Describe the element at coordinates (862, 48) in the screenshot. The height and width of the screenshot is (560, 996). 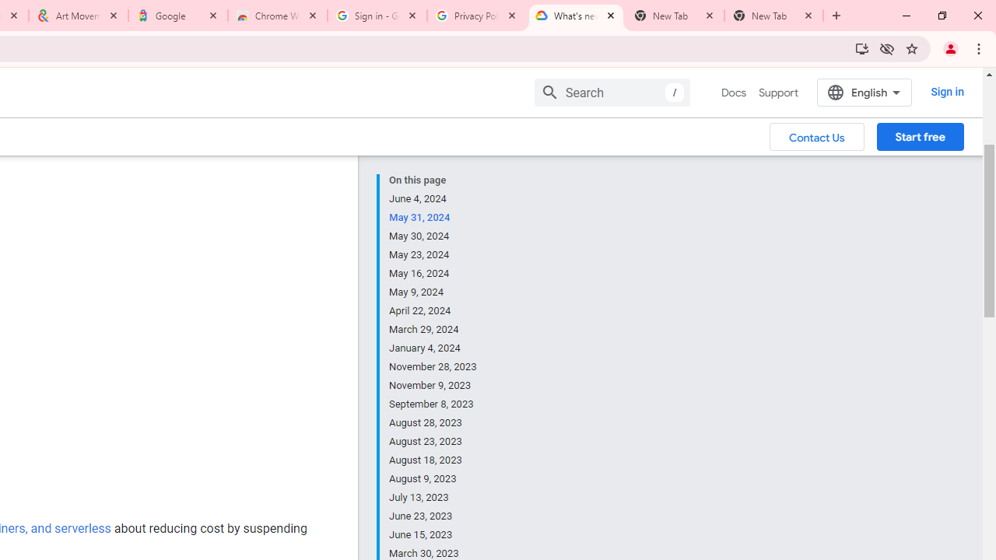
I see `Install Google Cloud` at that location.